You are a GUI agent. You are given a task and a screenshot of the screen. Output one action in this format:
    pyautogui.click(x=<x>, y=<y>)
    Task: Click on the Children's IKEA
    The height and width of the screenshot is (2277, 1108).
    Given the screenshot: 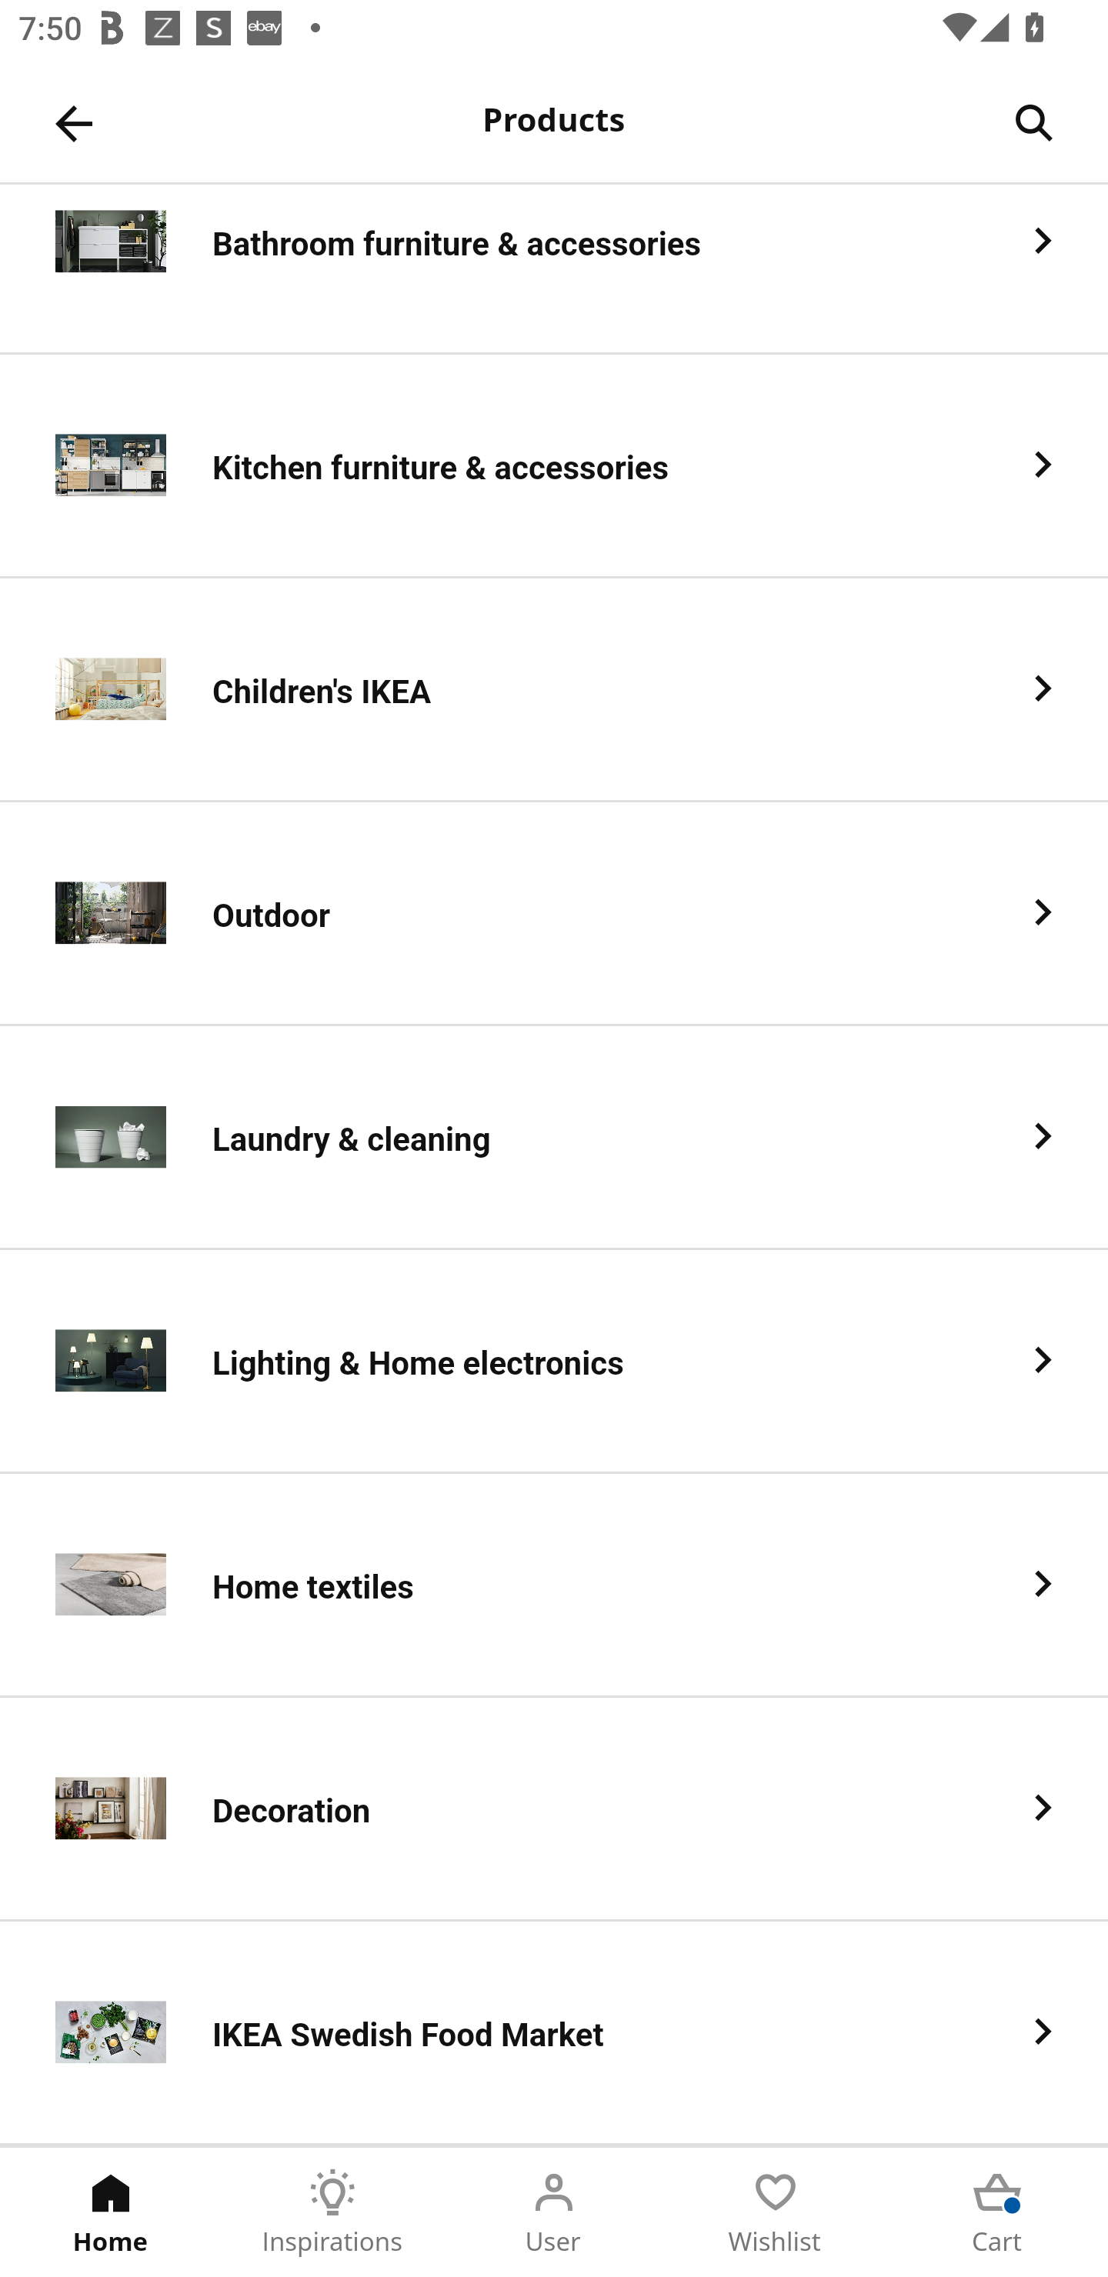 What is the action you would take?
    pyautogui.click(x=554, y=689)
    